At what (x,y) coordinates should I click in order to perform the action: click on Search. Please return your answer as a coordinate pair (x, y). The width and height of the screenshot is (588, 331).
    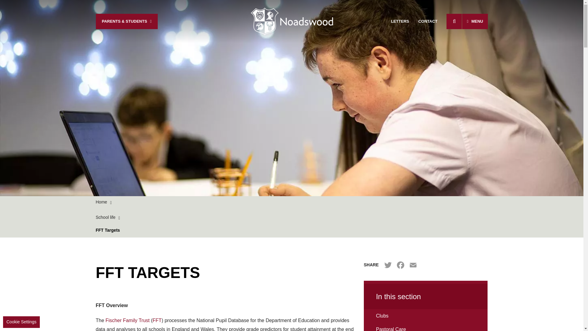
    Looking at the image, I should click on (454, 21).